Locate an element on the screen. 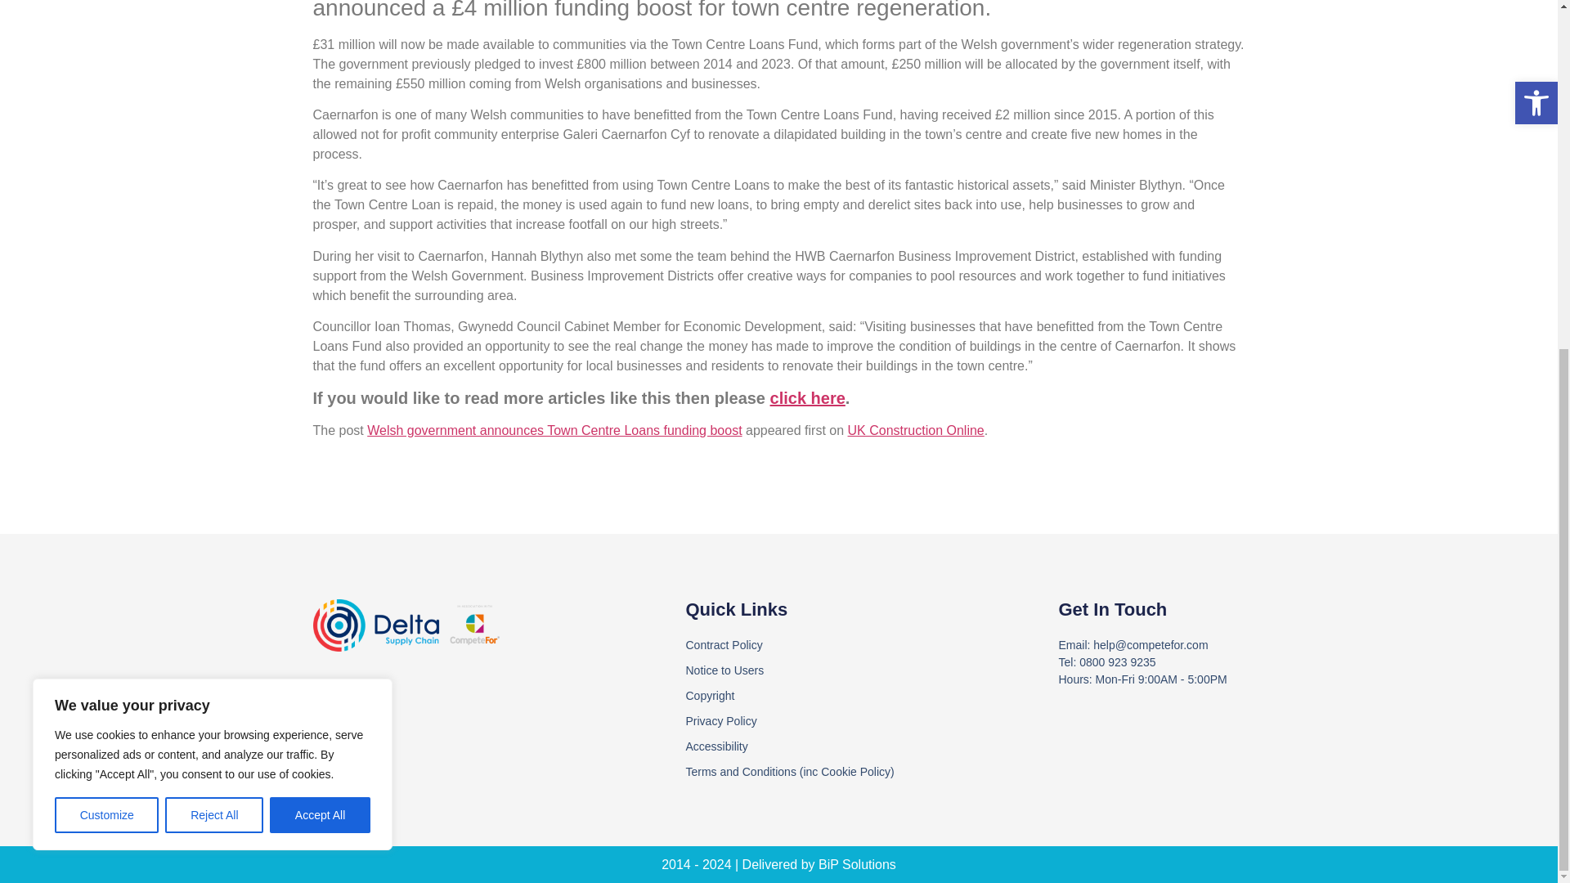 The width and height of the screenshot is (1570, 883). Reject All is located at coordinates (214, 244).